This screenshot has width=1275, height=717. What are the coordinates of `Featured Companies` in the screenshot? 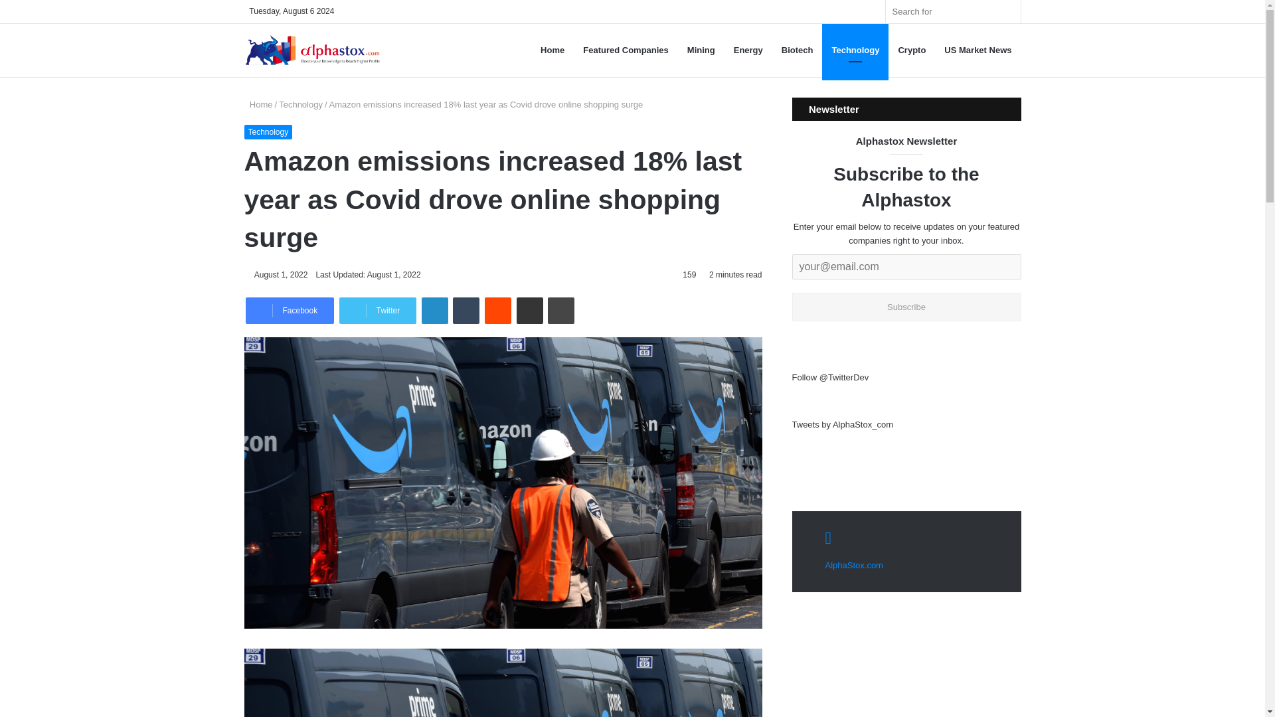 It's located at (626, 50).